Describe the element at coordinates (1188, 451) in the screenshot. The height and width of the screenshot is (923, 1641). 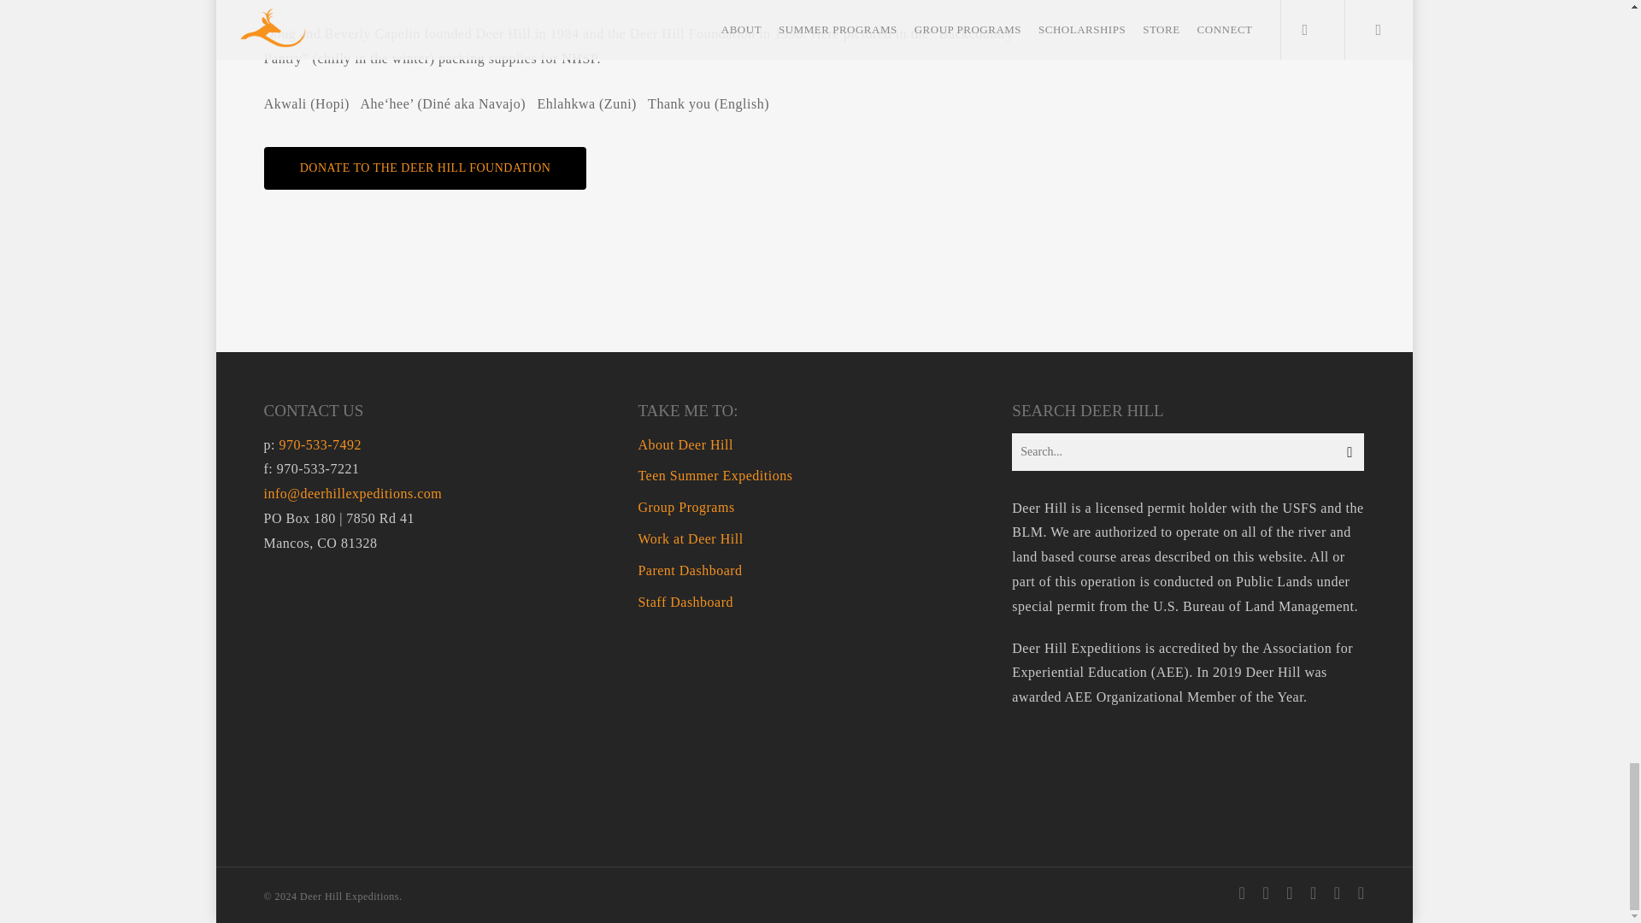
I see `Search for:` at that location.